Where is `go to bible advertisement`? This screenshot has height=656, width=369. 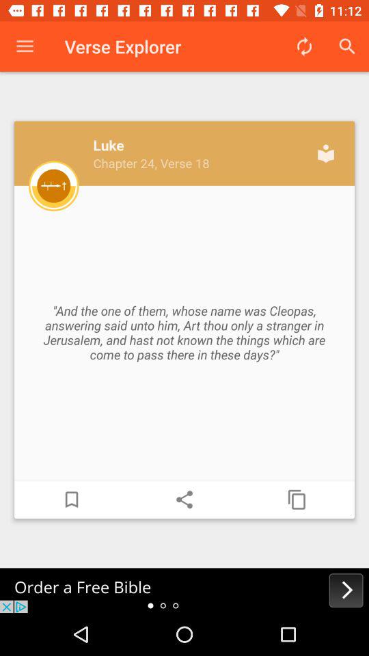 go to bible advertisement is located at coordinates (184, 590).